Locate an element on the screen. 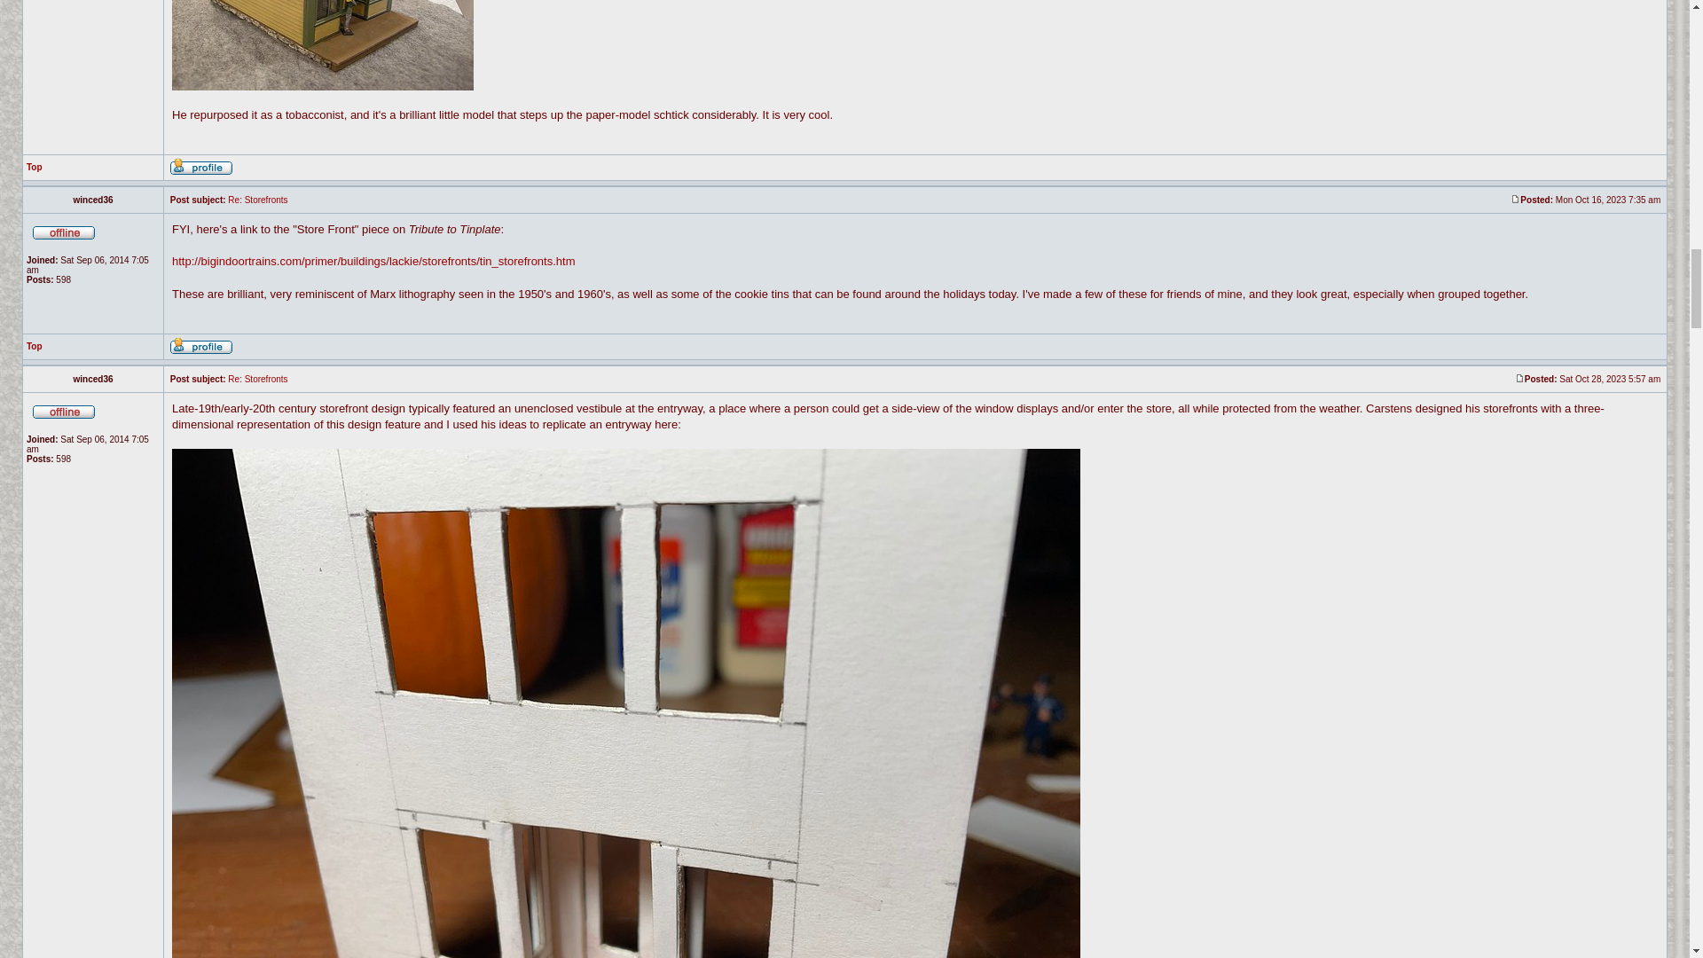  Top is located at coordinates (35, 346).